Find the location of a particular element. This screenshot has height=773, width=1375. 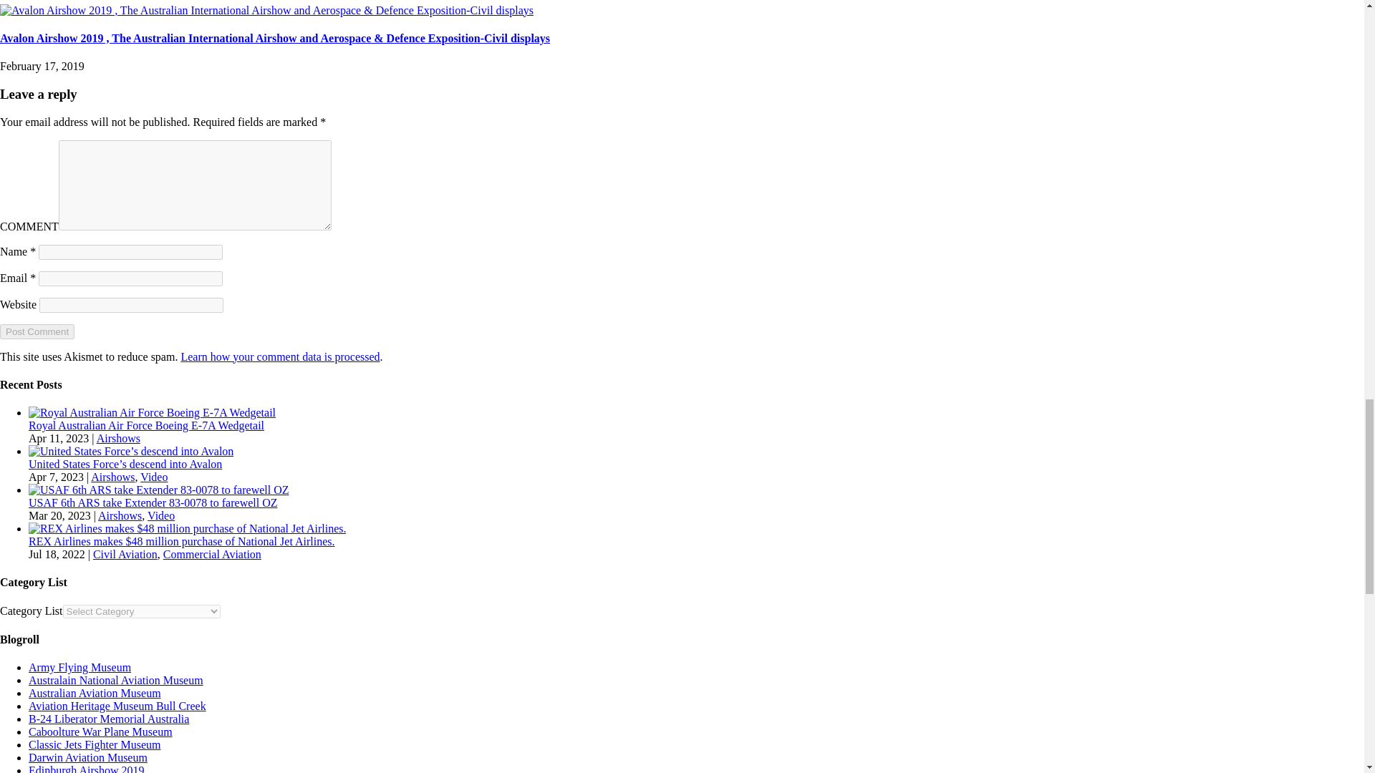

Post Comment is located at coordinates (37, 331).